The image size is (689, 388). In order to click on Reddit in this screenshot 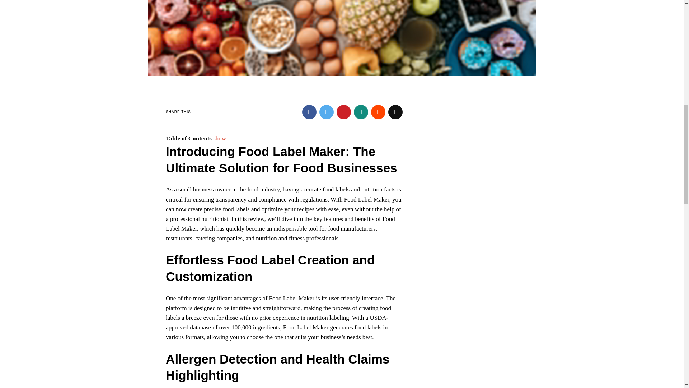, I will do `click(378, 112)`.